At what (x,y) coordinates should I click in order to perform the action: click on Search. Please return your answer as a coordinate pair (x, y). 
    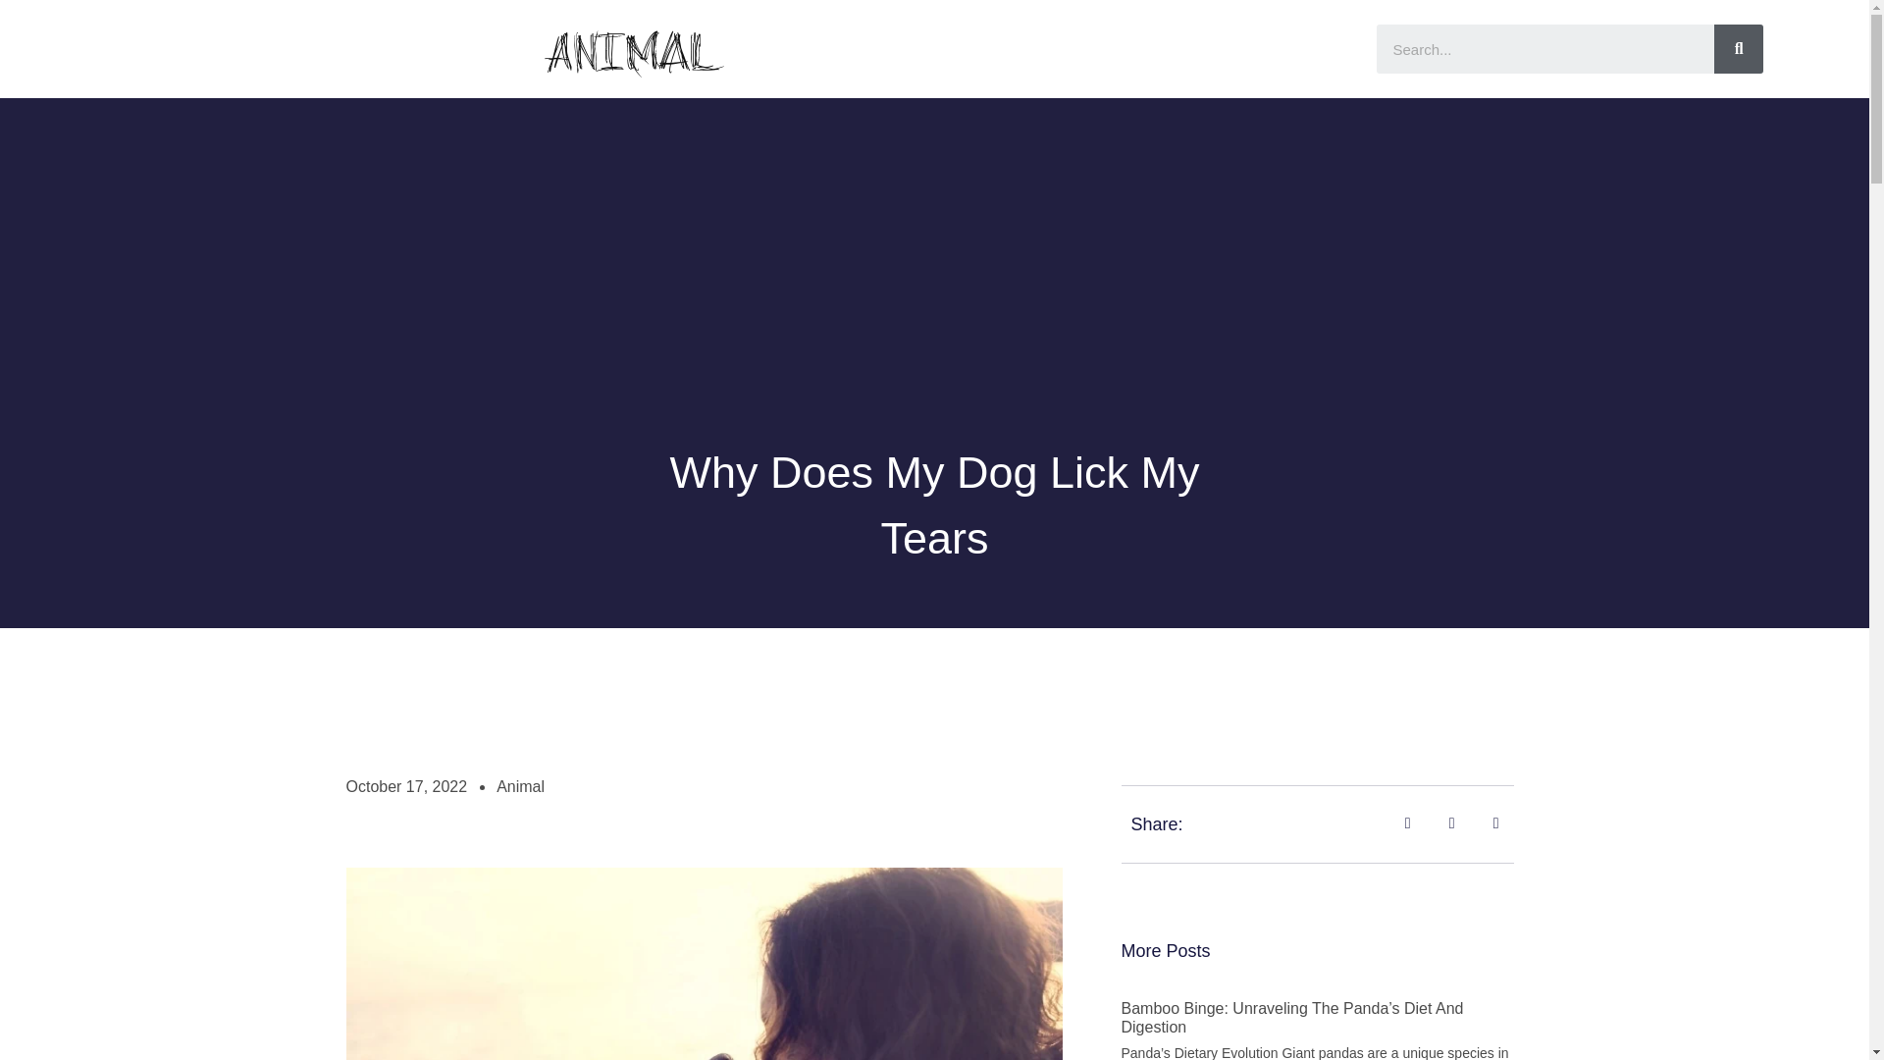
    Looking at the image, I should click on (1739, 48).